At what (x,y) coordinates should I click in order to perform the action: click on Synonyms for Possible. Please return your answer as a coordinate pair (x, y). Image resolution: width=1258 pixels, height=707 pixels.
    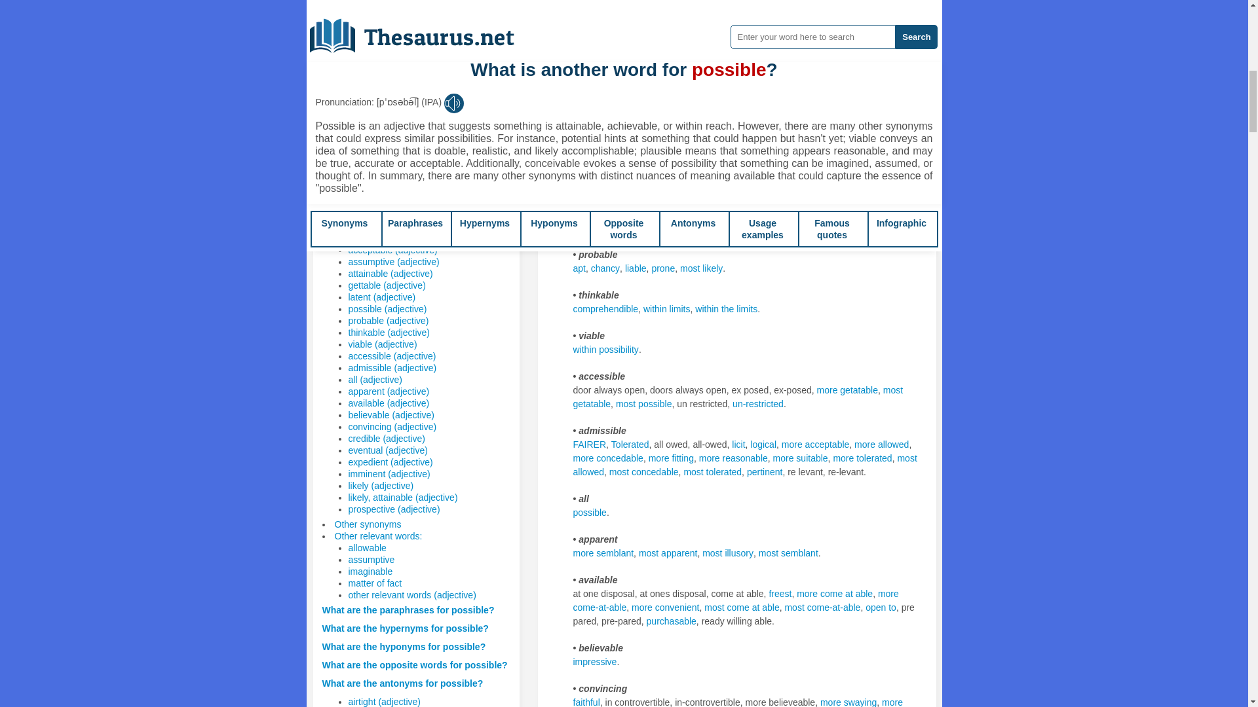
    Looking at the image, I should click on (823, 106).